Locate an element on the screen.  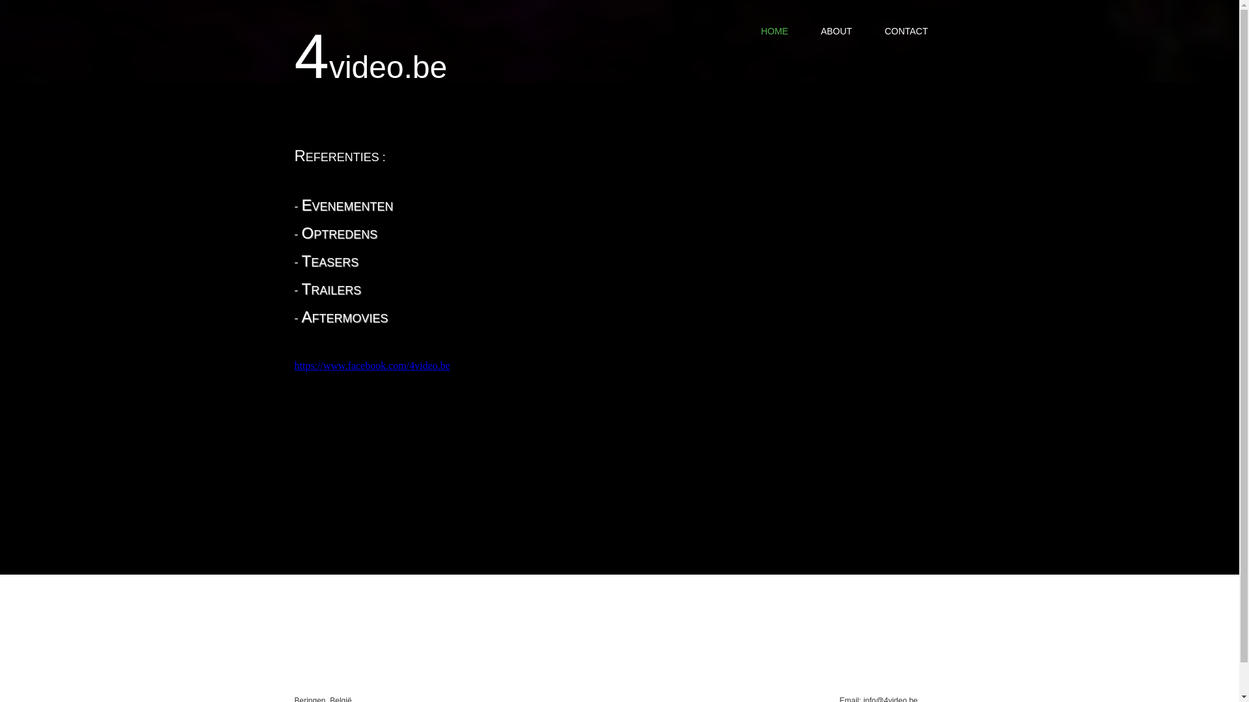
VENEMENTEN is located at coordinates (353, 207).